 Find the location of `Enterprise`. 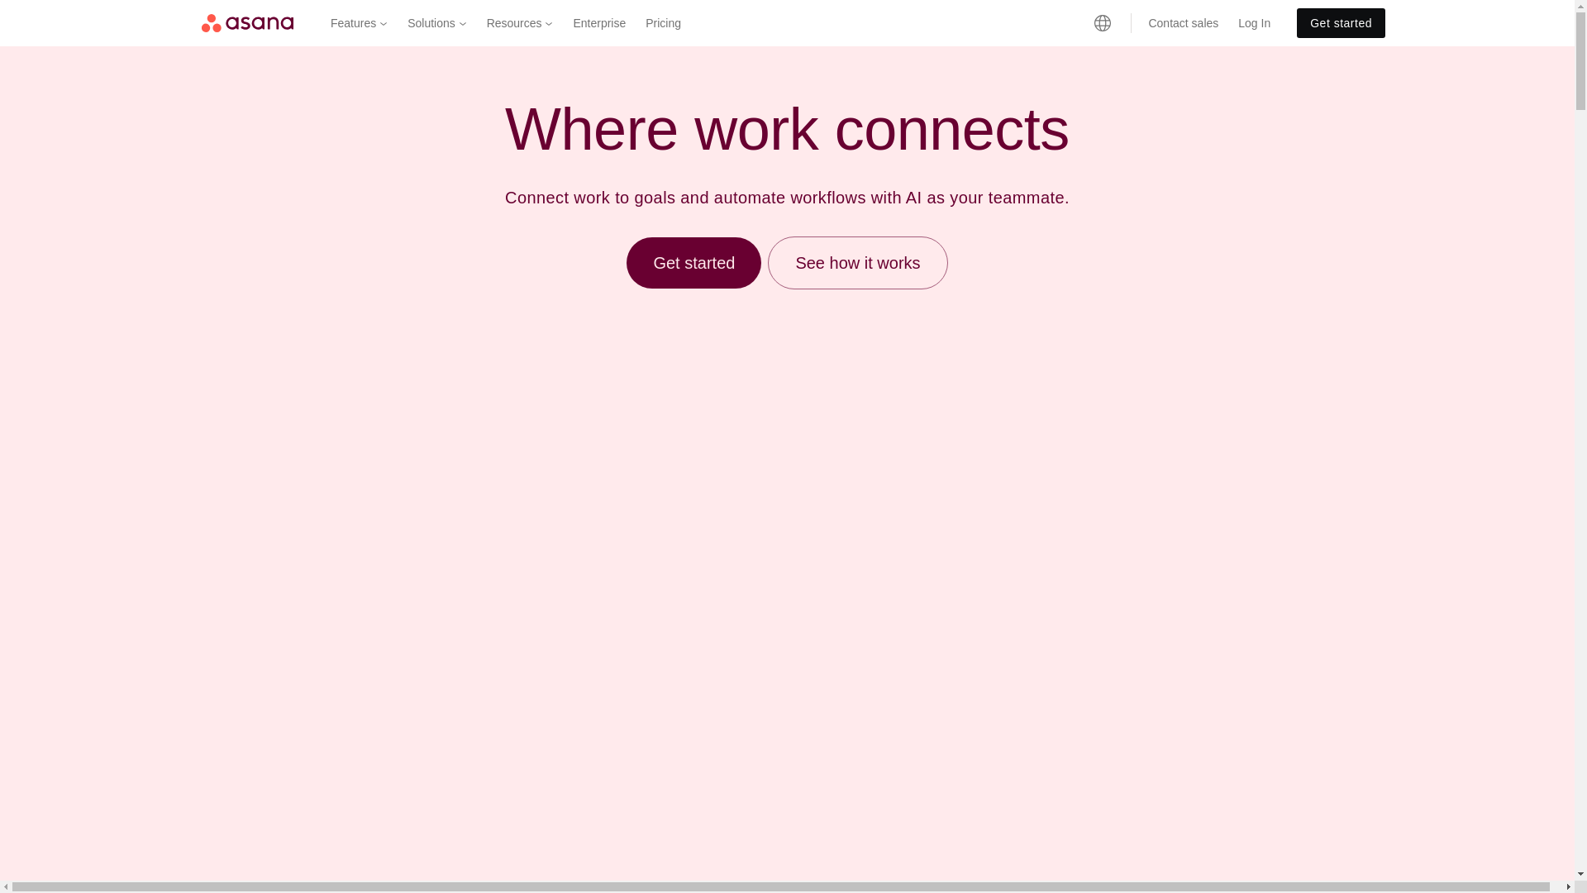

Enterprise is located at coordinates (599, 23).